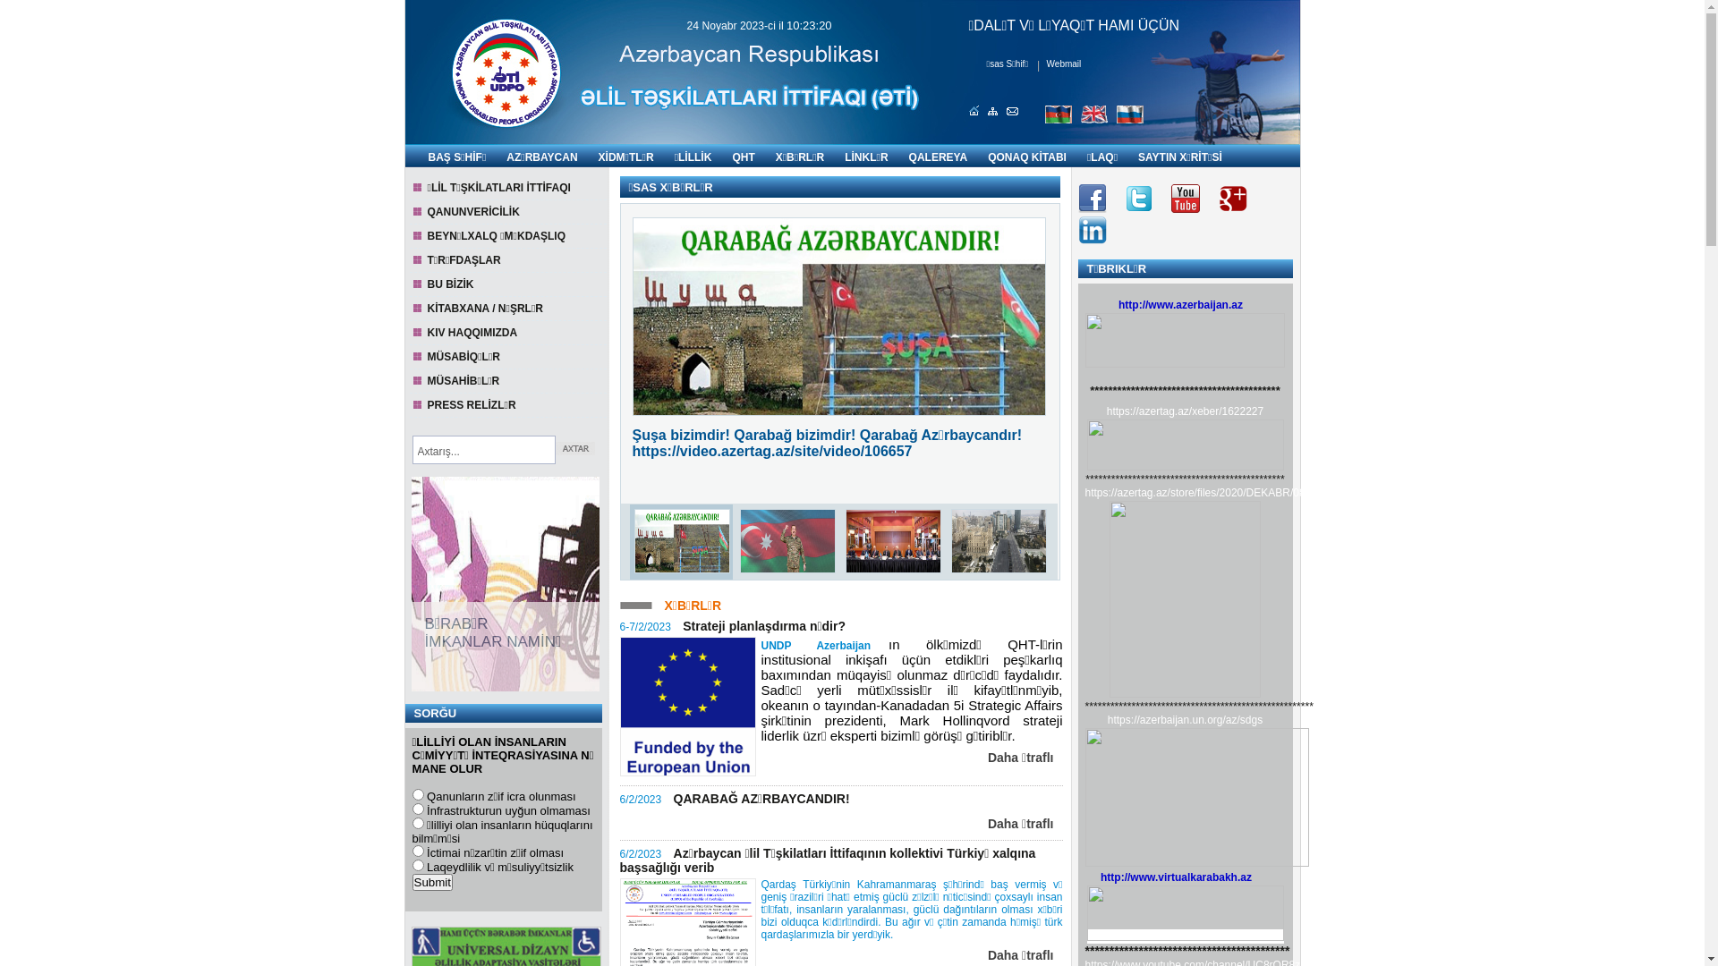  What do you see at coordinates (1185, 390) in the screenshot?
I see `******************************************` at bounding box center [1185, 390].